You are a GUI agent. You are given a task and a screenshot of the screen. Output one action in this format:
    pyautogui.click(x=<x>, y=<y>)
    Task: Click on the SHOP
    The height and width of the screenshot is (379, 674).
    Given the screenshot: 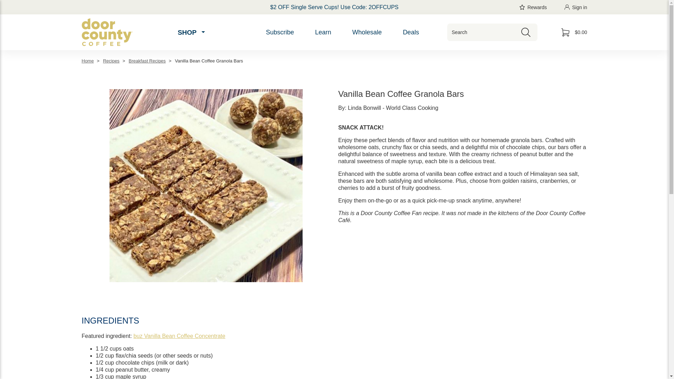 What is the action you would take?
    pyautogui.click(x=191, y=32)
    